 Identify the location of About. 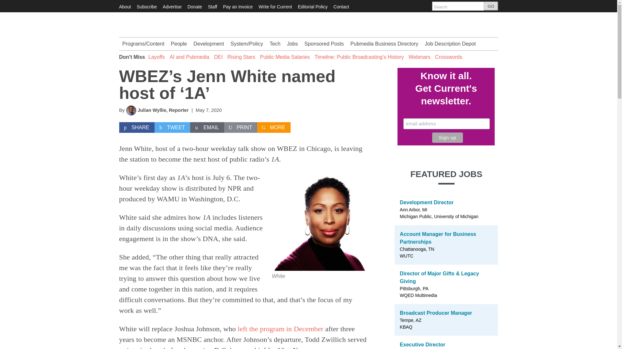
(125, 6).